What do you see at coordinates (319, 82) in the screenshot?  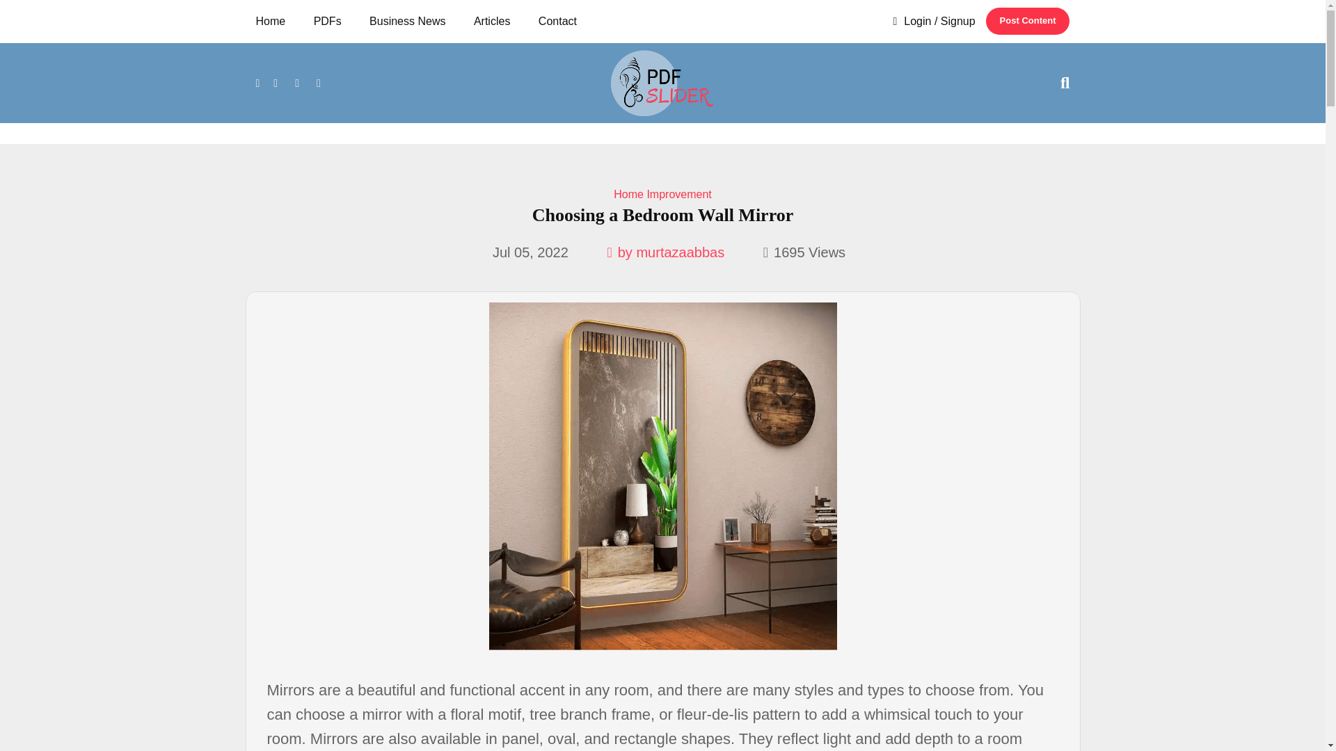 I see `tumblr` at bounding box center [319, 82].